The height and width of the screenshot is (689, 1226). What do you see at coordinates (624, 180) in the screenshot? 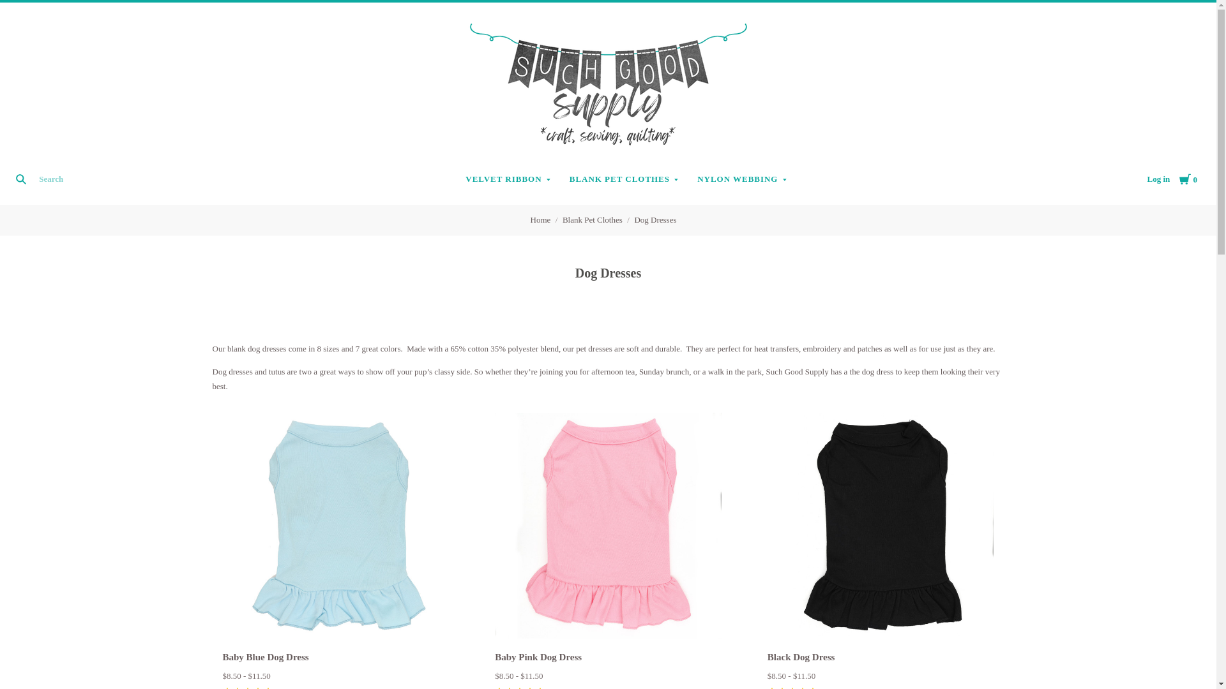
I see `Baby Blue Dog Dress` at bounding box center [624, 180].